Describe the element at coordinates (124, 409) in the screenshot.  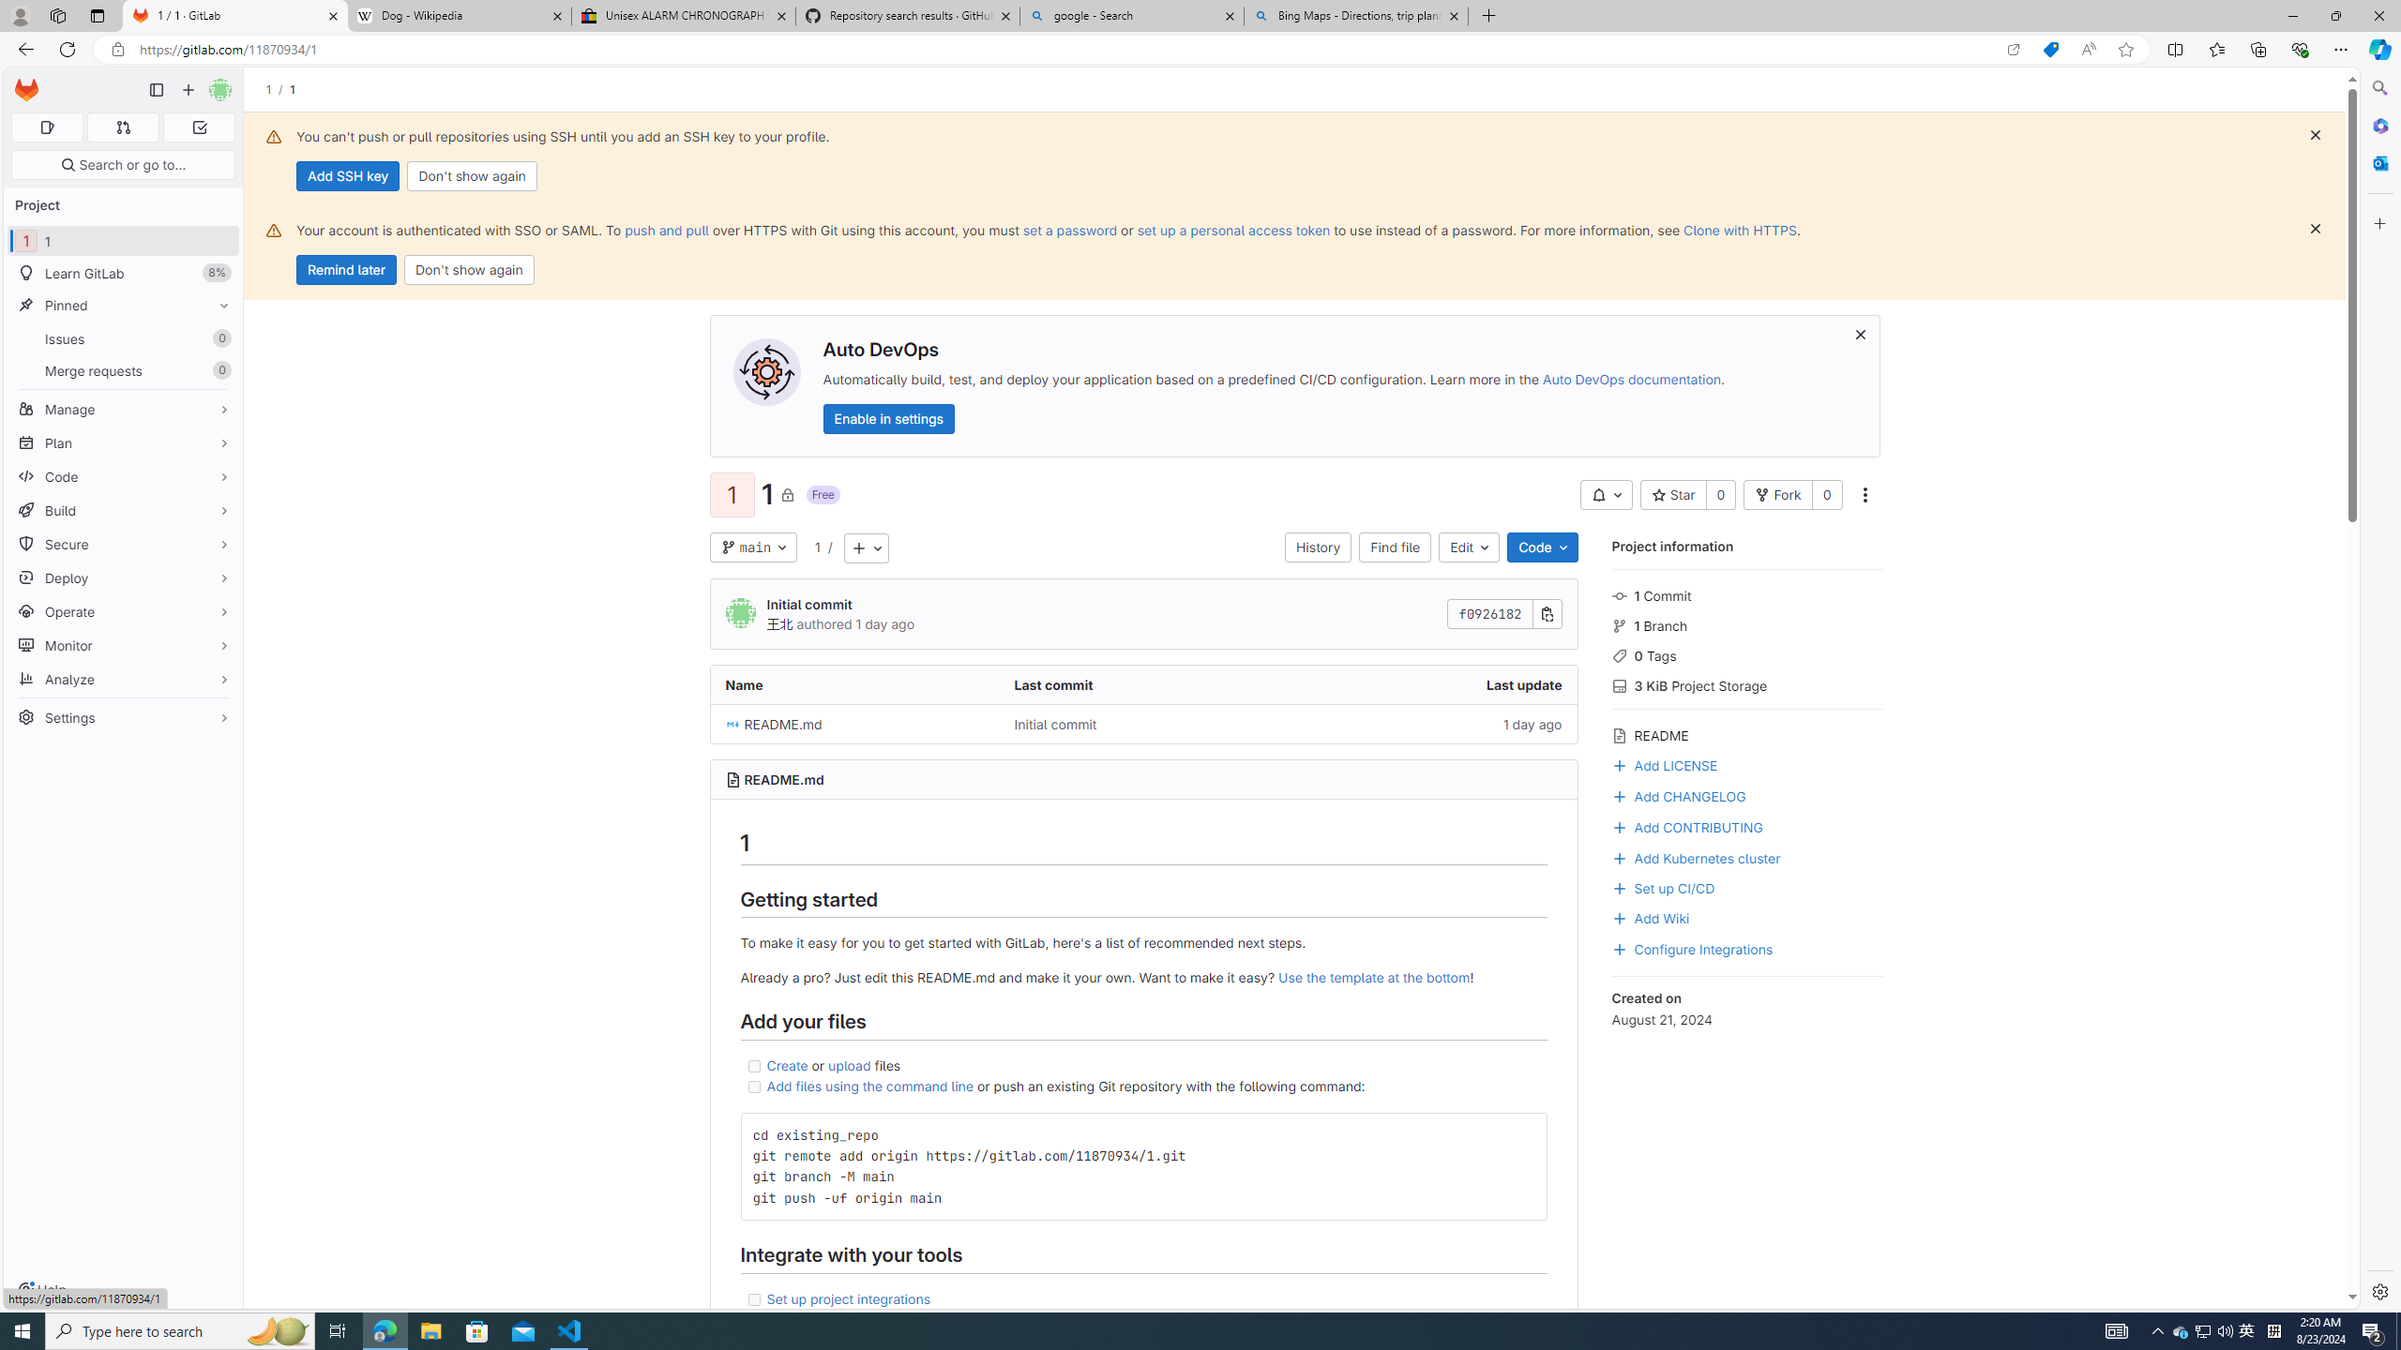
I see `Manage` at that location.